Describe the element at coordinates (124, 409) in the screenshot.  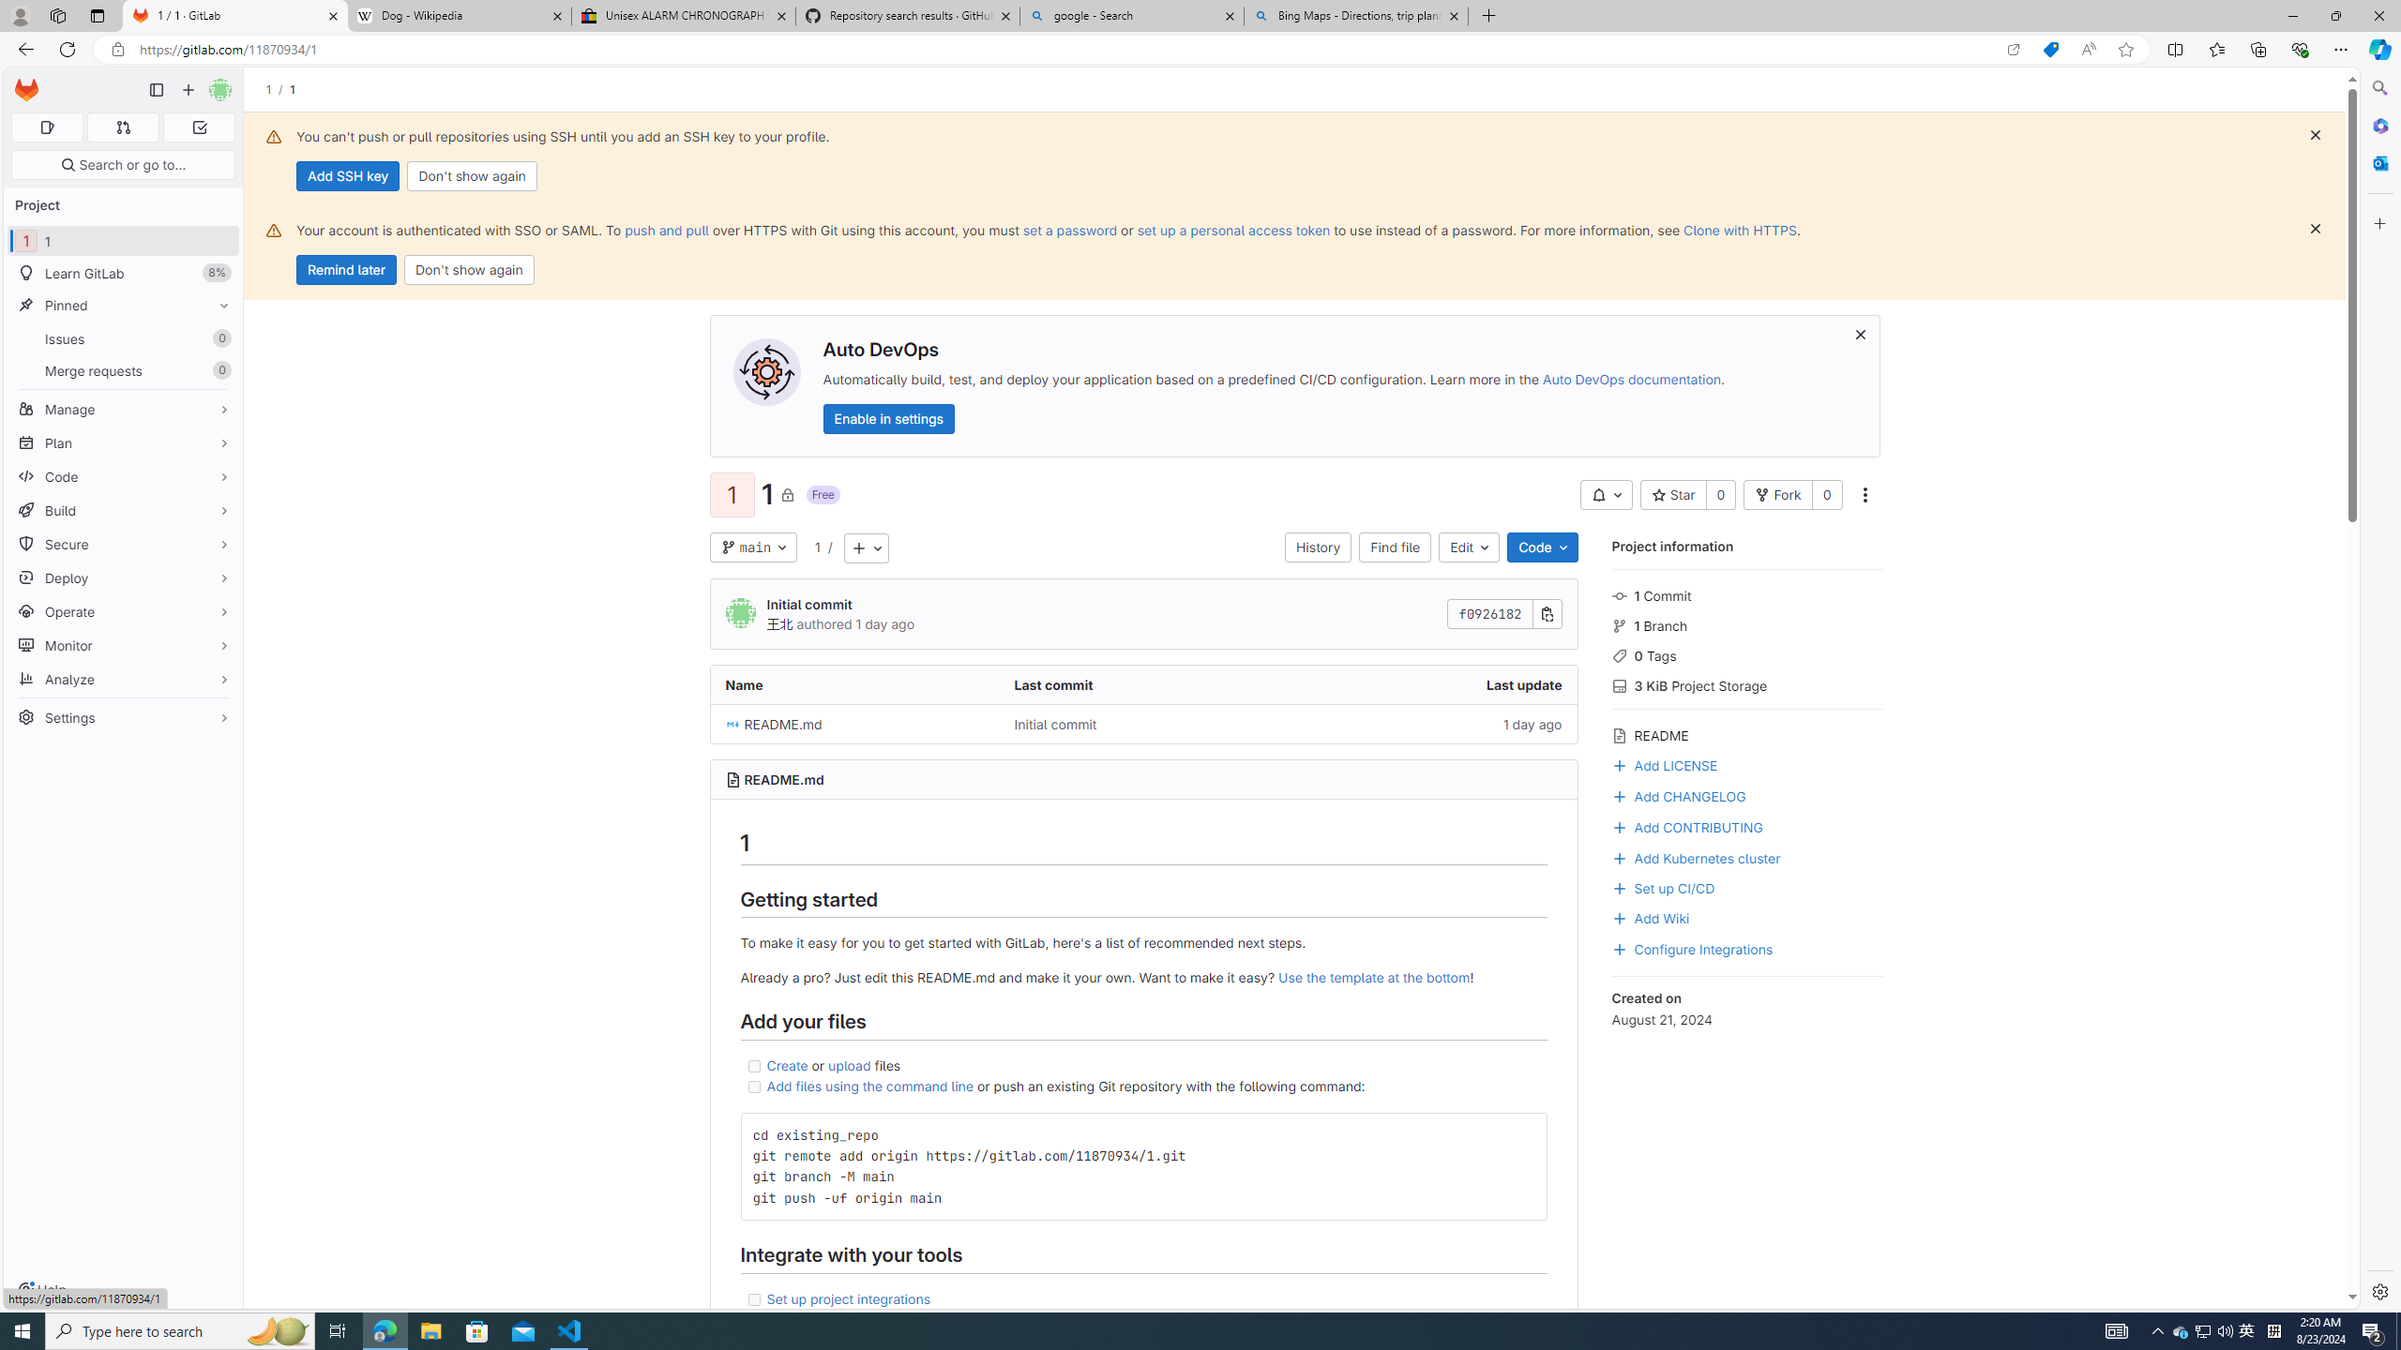
I see `Manage` at that location.